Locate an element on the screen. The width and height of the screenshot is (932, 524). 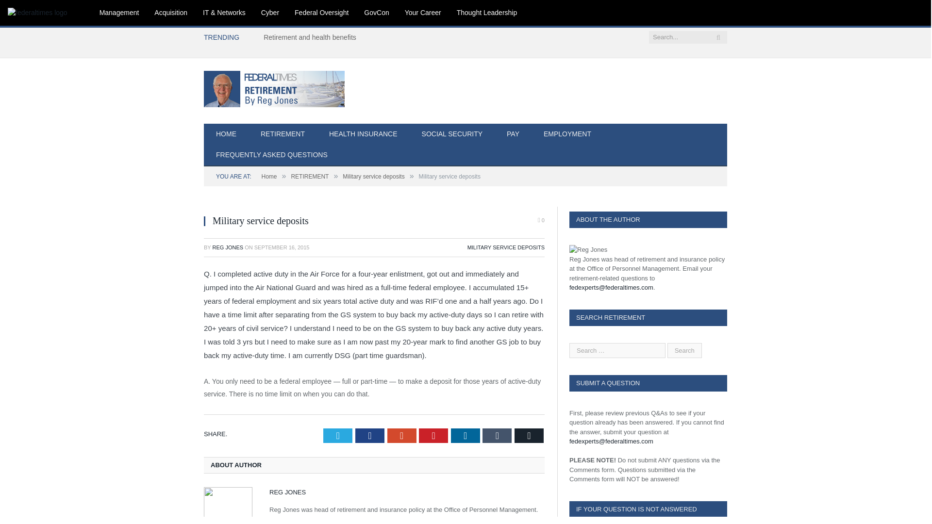
MILITARY SERVICE DEPOSITS is located at coordinates (506, 247).